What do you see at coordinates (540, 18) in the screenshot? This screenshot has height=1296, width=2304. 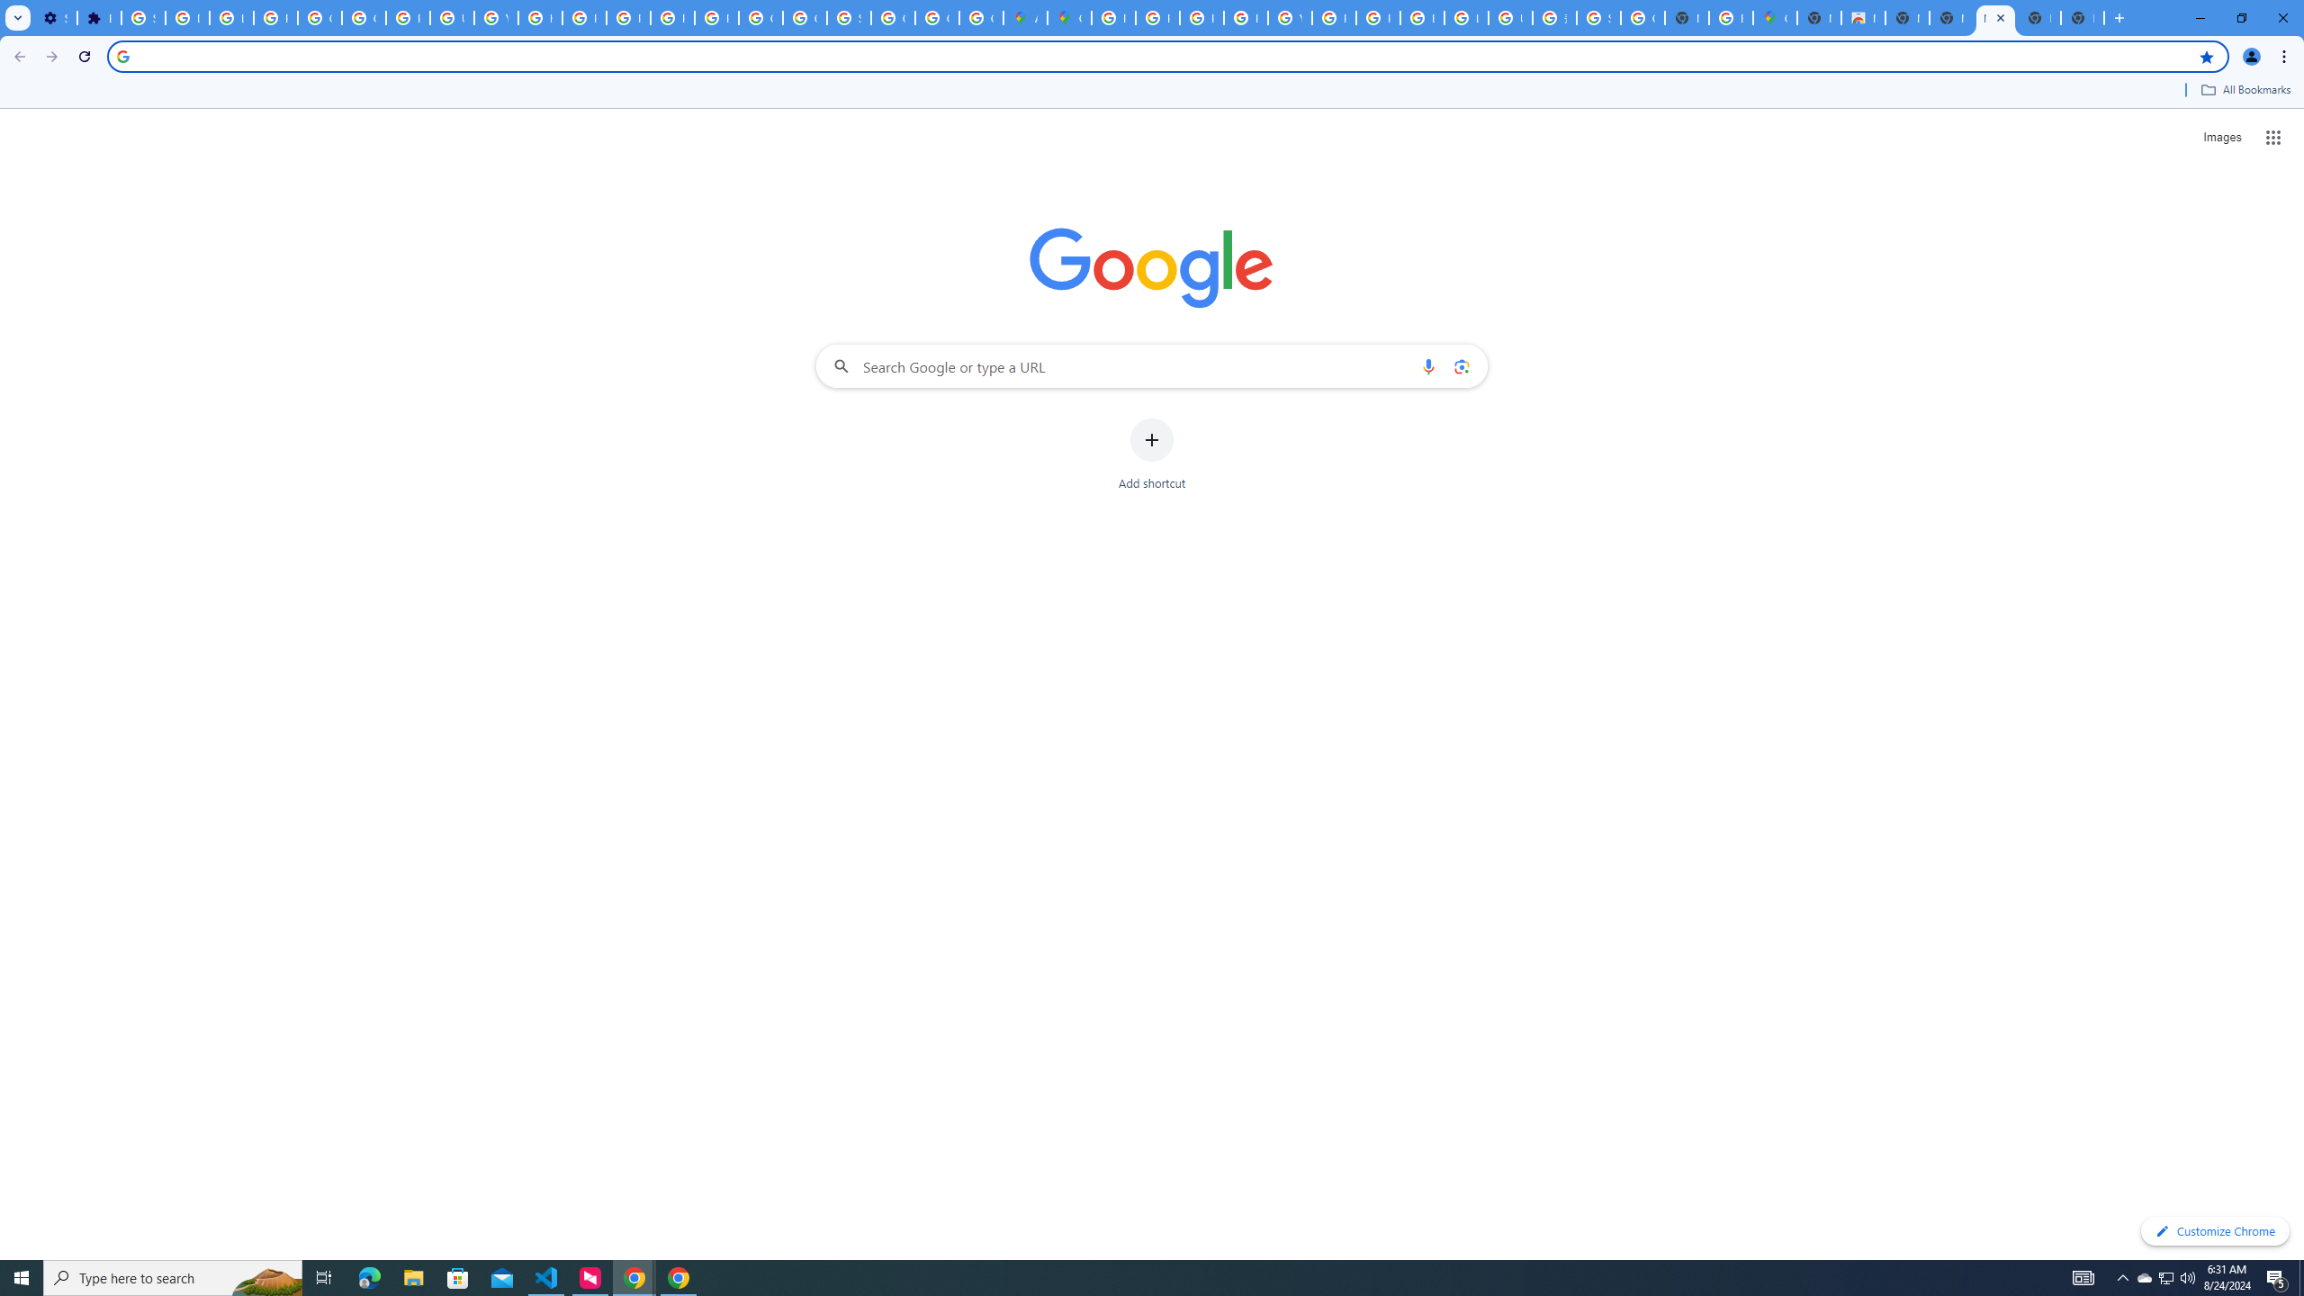 I see `https://scholar.google.com/` at bounding box center [540, 18].